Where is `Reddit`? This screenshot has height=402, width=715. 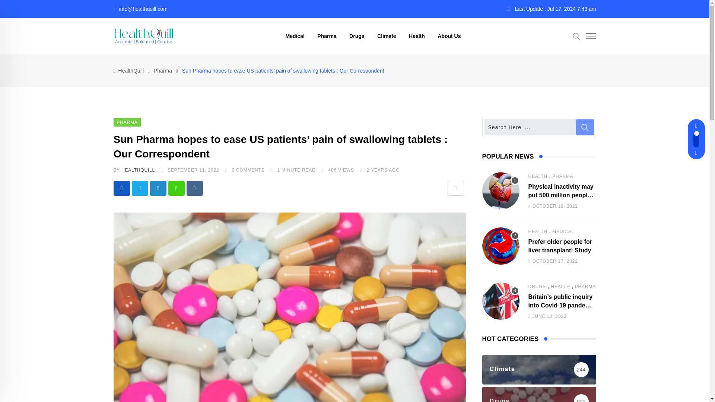 Reddit is located at coordinates (194, 188).